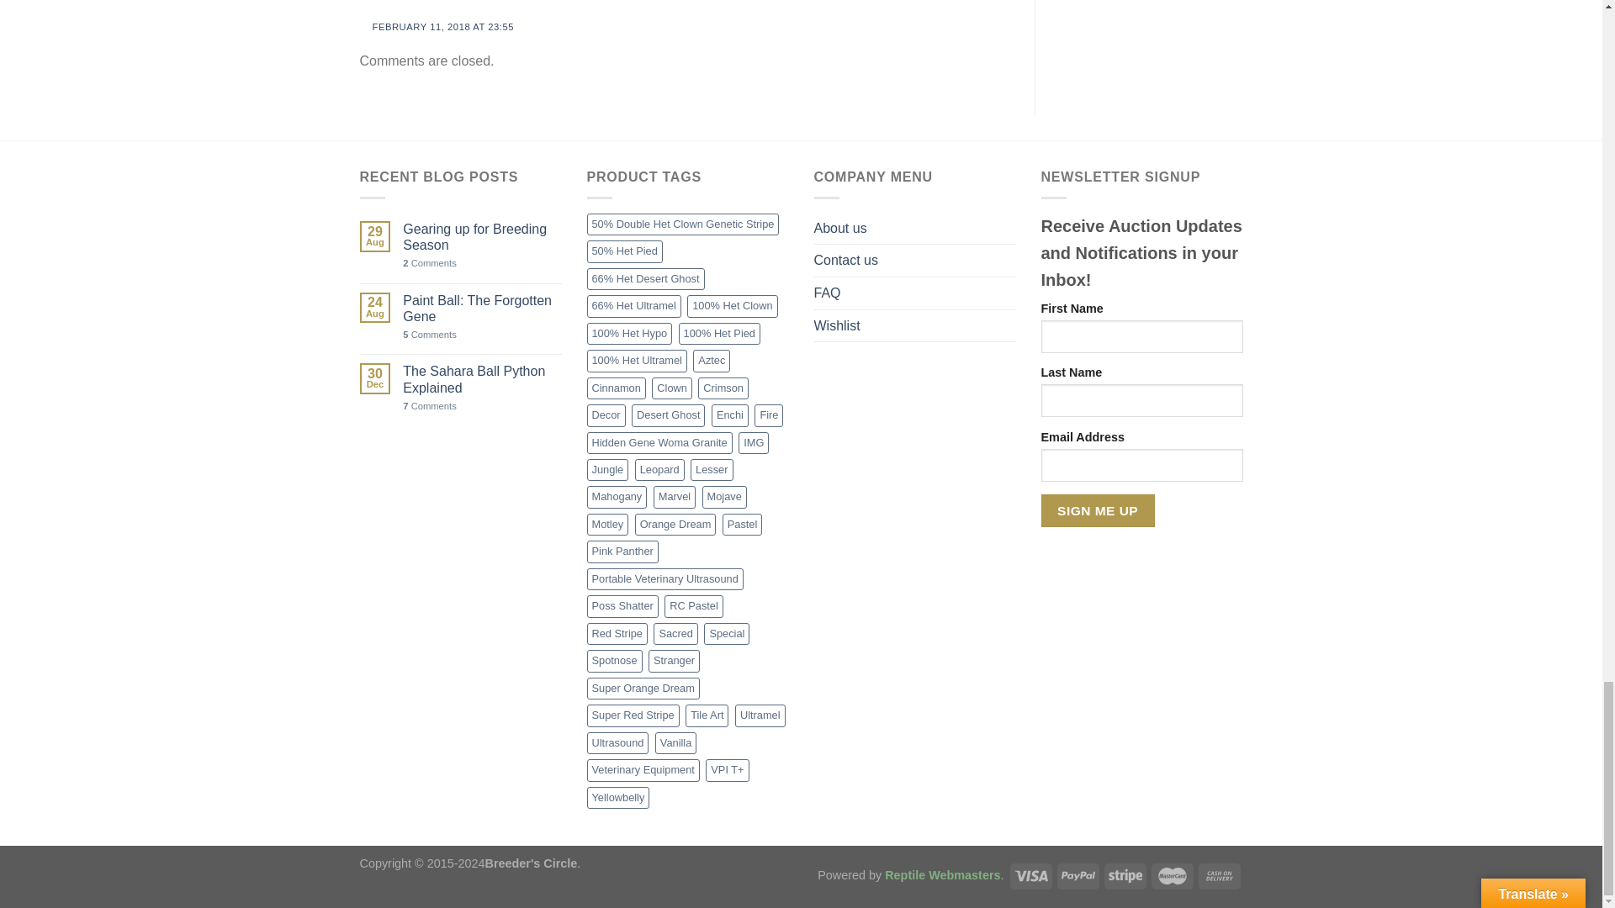  I want to click on Paint Ball: The Forgotten Gene, so click(481, 308).